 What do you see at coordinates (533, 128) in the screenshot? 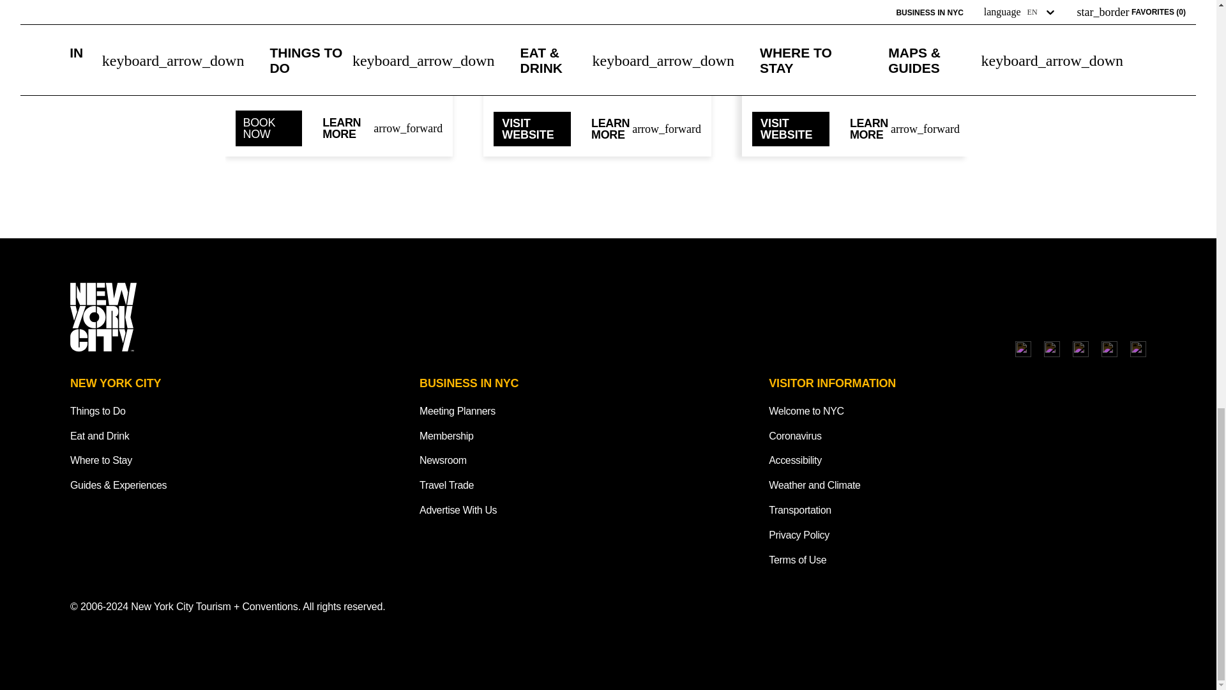
I see `VISIT WEBSITE` at bounding box center [533, 128].